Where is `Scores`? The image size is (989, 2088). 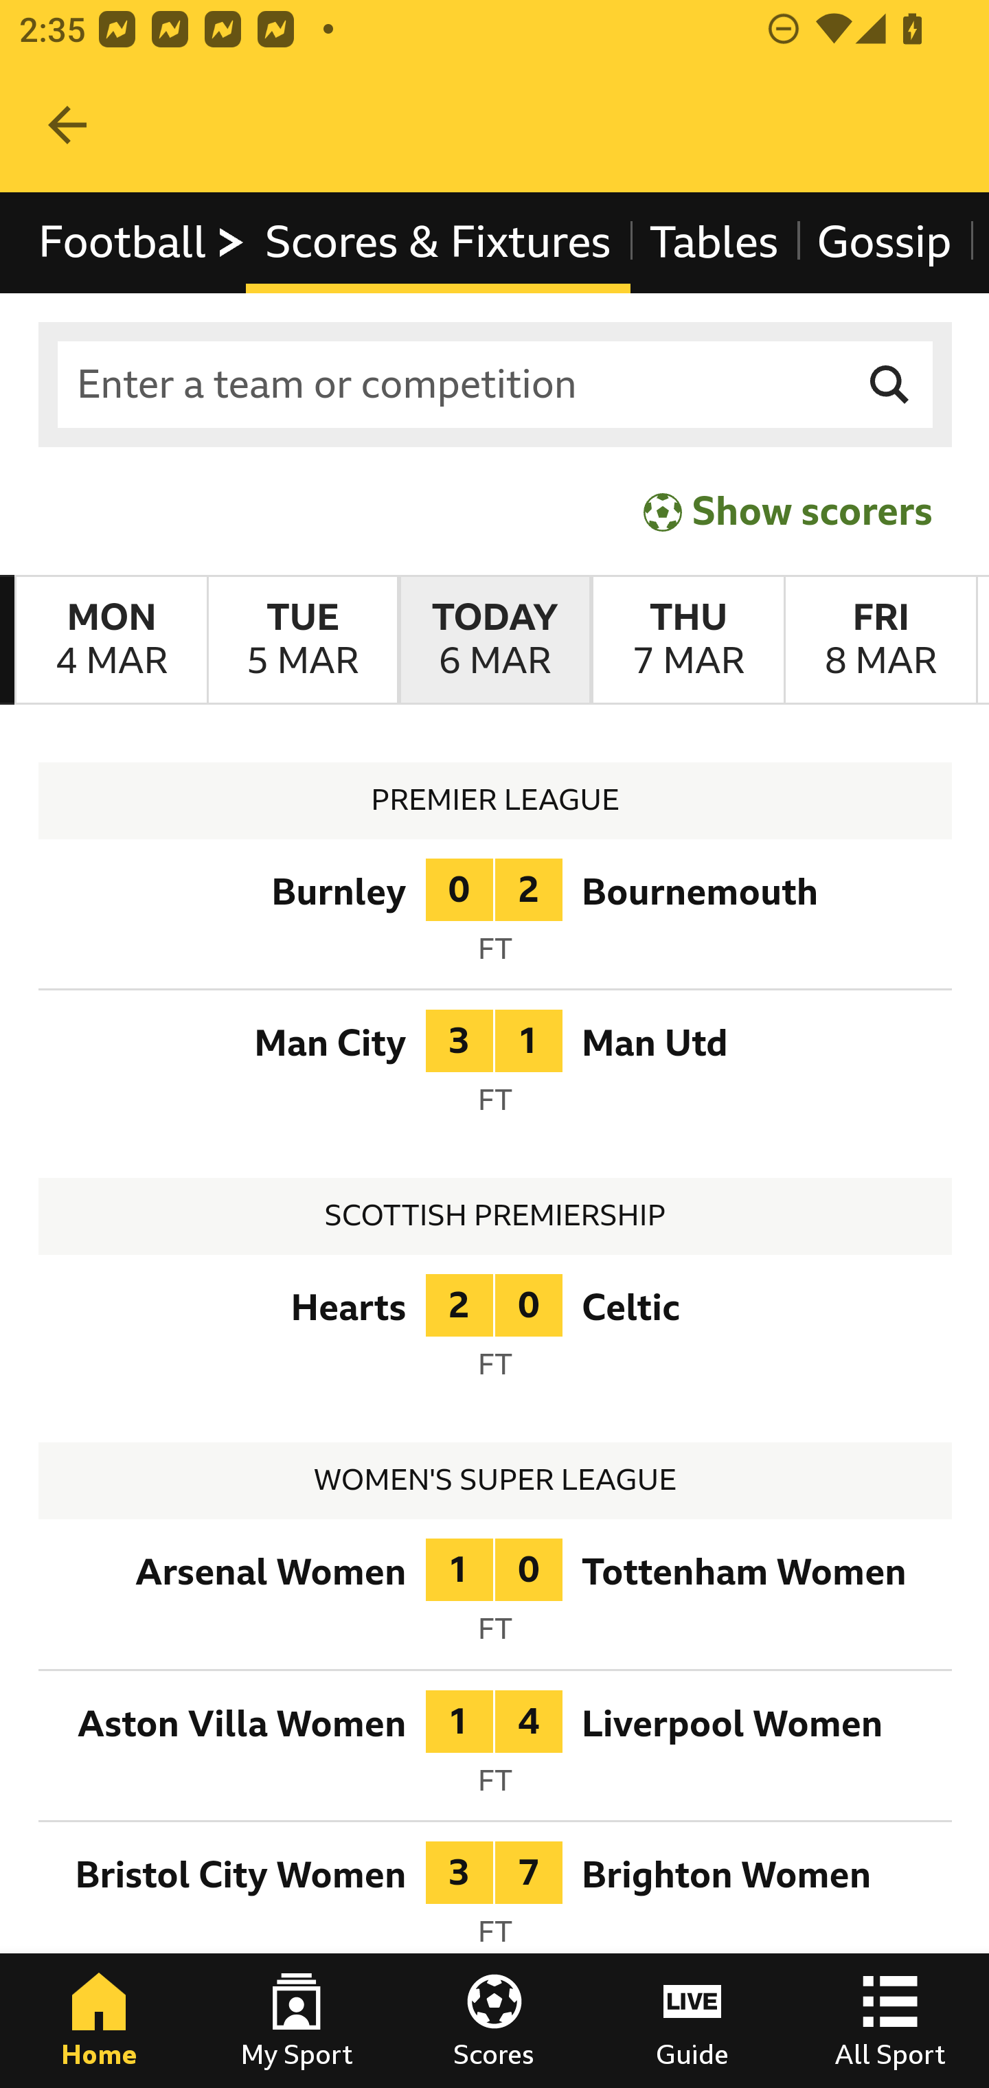
Scores is located at coordinates (494, 2021).